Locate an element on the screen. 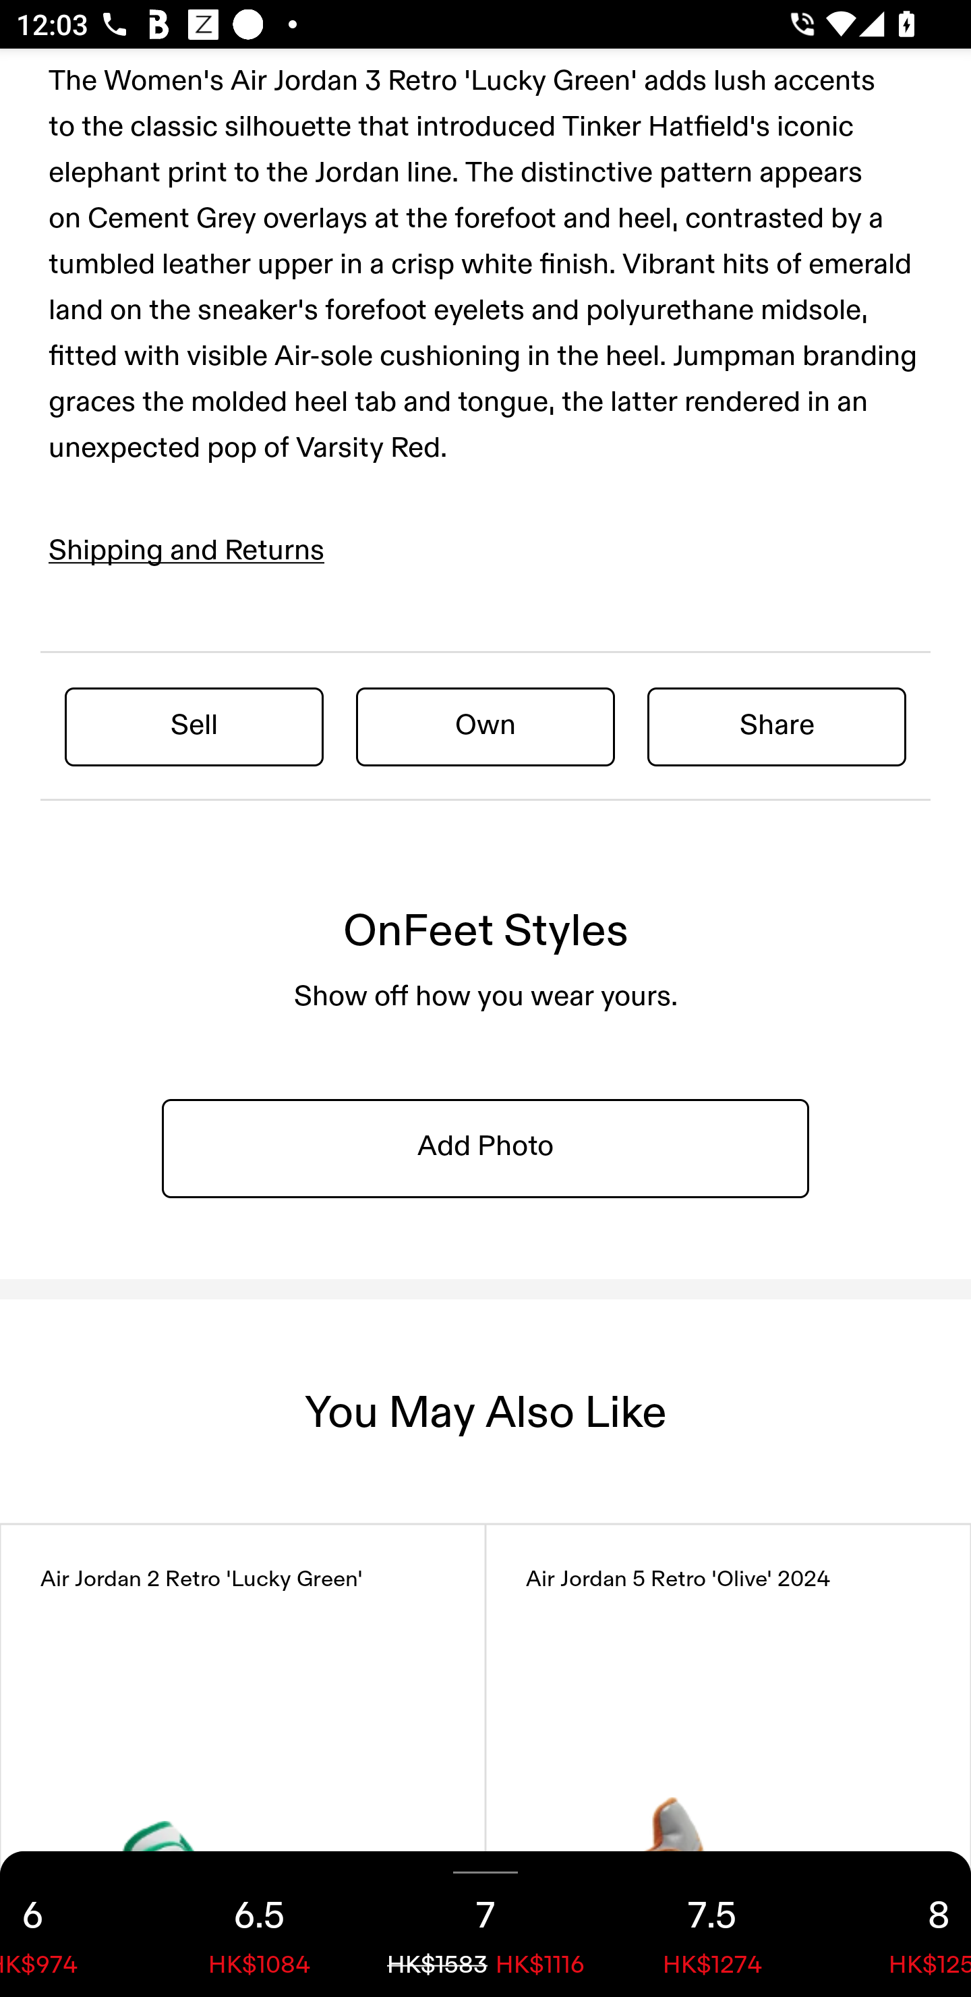 Image resolution: width=971 pixels, height=1997 pixels. 7.5 HK$1274 is located at coordinates (712, 1924).